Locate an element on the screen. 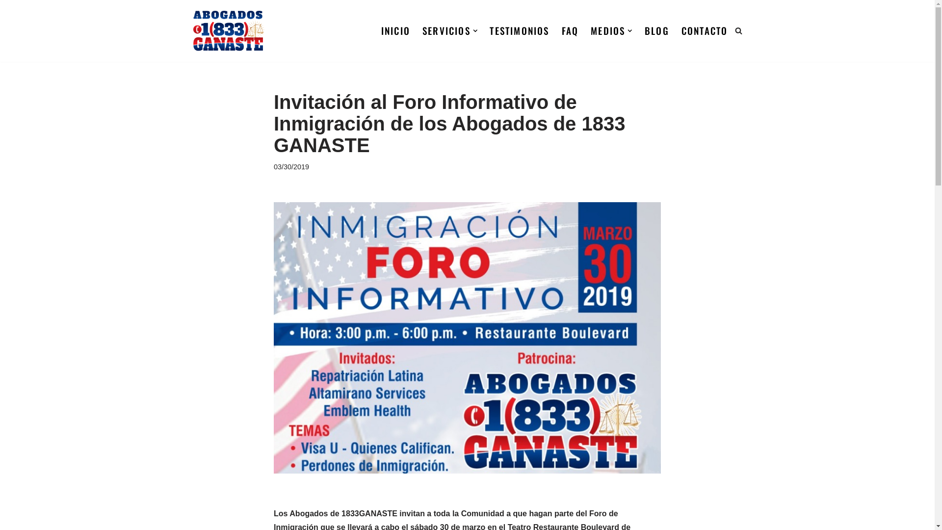  Saltar al contenido is located at coordinates (7, 21).